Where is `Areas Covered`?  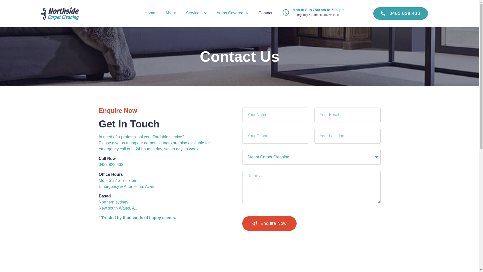 Areas Covered is located at coordinates (232, 13).